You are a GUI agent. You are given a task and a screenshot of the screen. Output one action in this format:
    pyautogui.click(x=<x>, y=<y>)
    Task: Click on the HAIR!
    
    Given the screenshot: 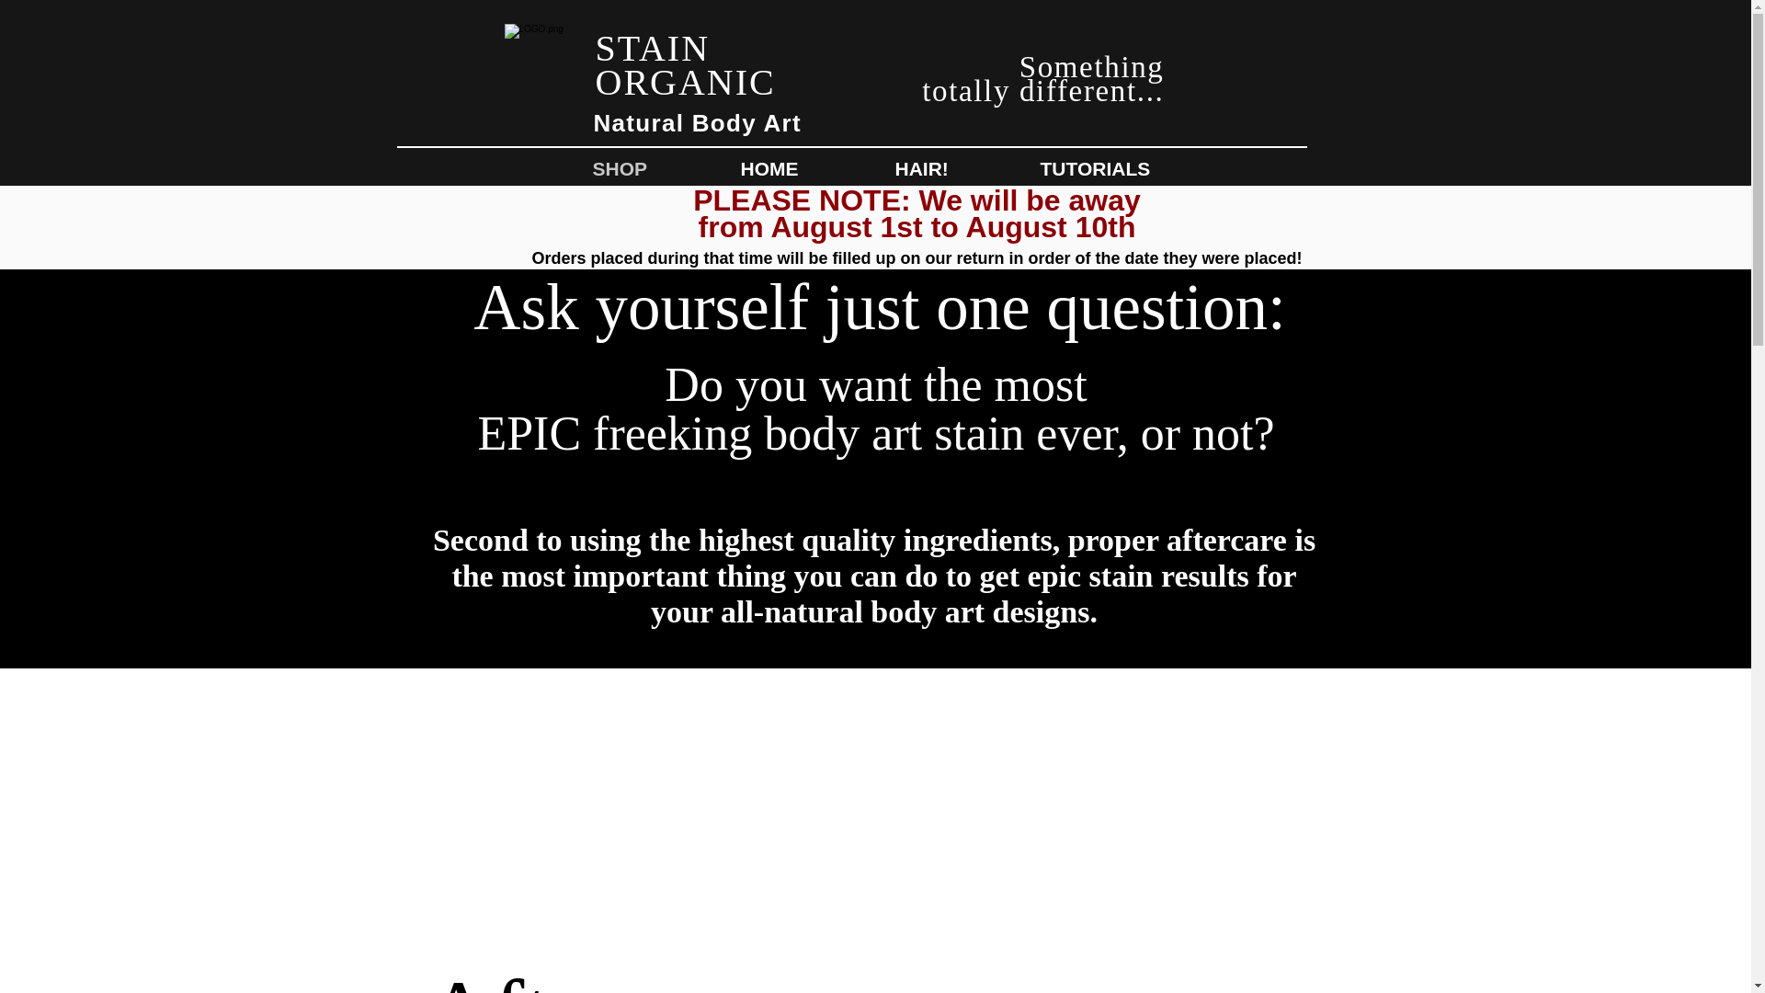 What is the action you would take?
    pyautogui.click(x=943, y=168)
    